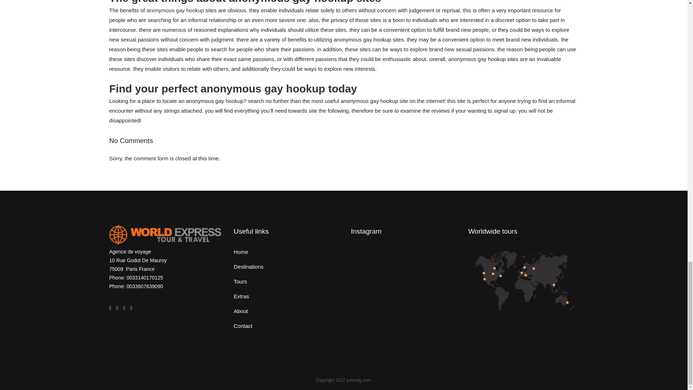 The image size is (693, 390). What do you see at coordinates (287, 311) in the screenshot?
I see `About` at bounding box center [287, 311].